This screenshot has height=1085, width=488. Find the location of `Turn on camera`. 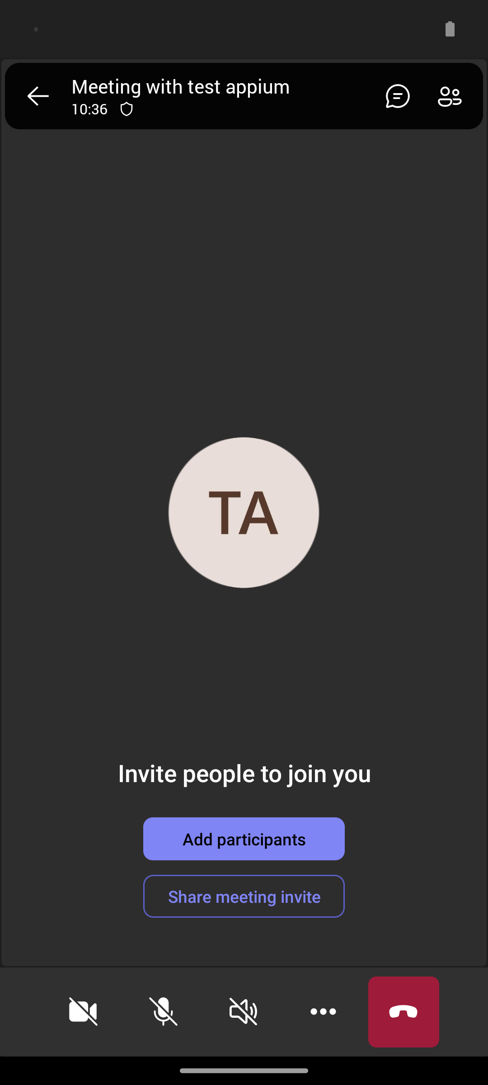

Turn on camera is located at coordinates (83, 1012).